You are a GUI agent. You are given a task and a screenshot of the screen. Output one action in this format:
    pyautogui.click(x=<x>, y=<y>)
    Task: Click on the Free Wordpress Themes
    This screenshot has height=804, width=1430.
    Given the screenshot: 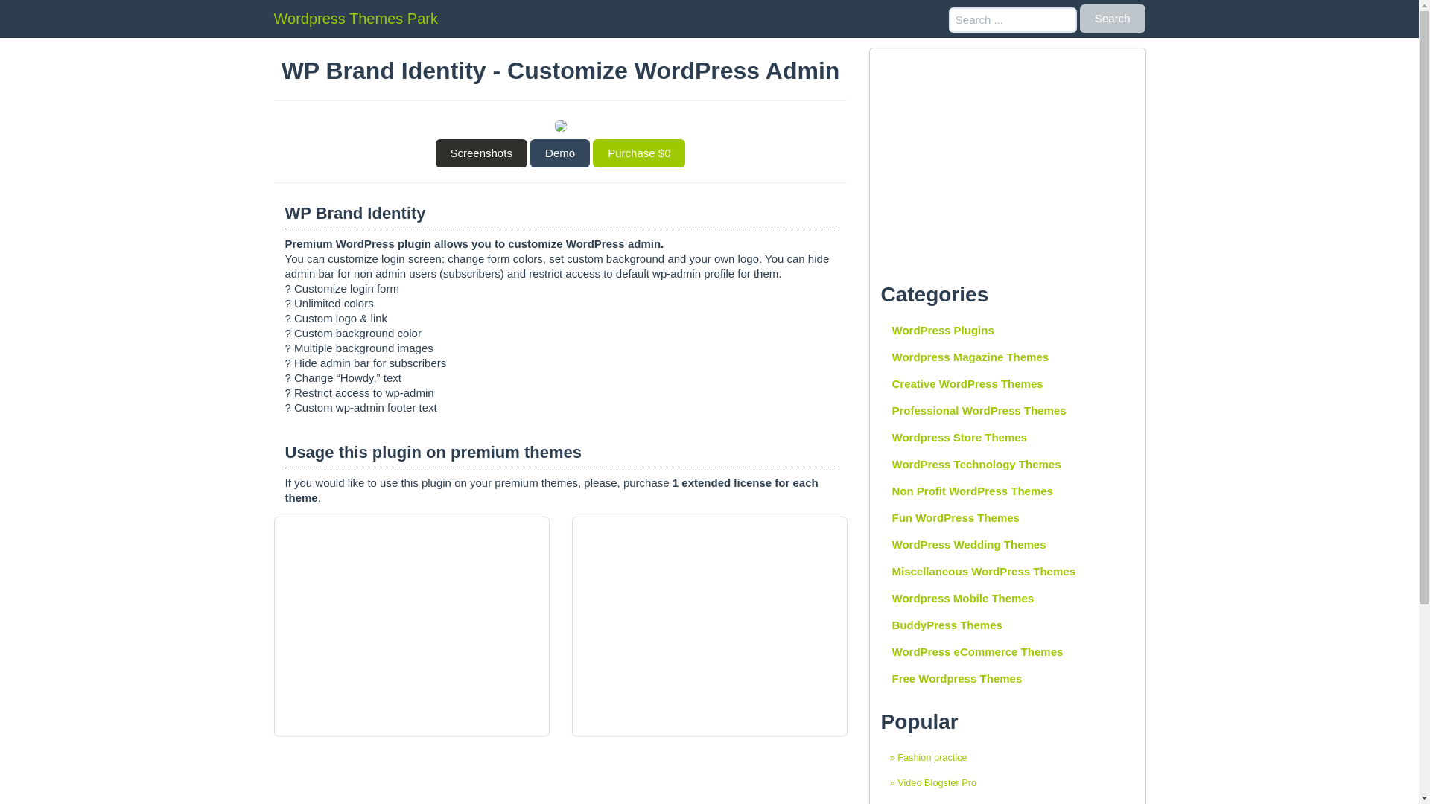 What is the action you would take?
    pyautogui.click(x=1007, y=679)
    